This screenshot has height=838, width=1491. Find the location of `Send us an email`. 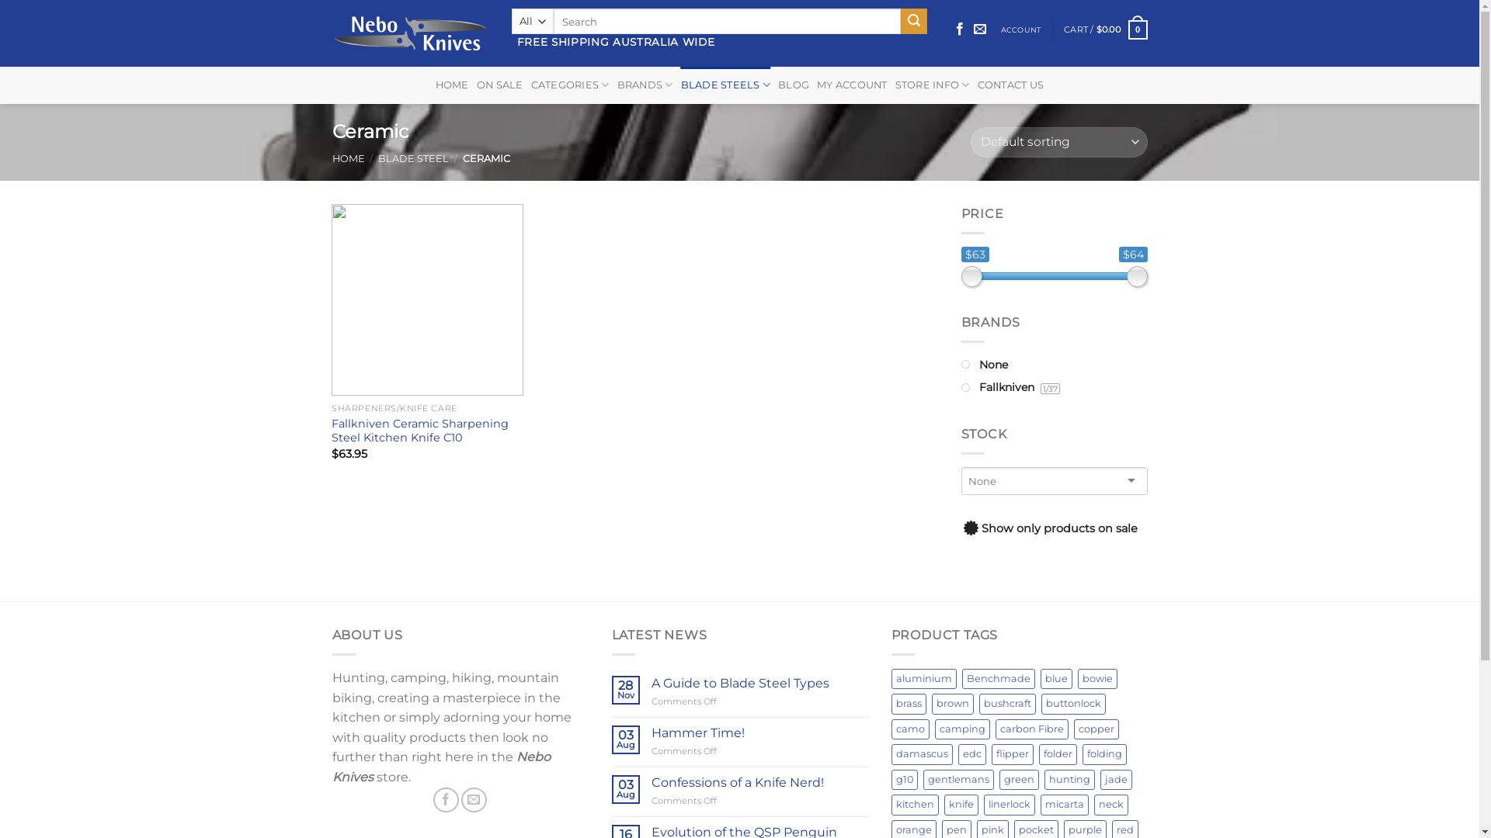

Send us an email is located at coordinates (474, 799).